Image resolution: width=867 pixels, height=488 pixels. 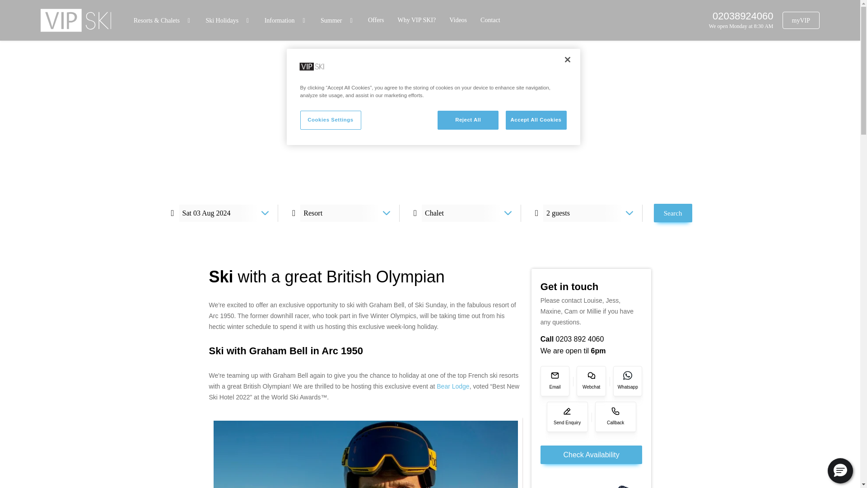 What do you see at coordinates (222, 213) in the screenshot?
I see `Sat 03 Aug 2024` at bounding box center [222, 213].